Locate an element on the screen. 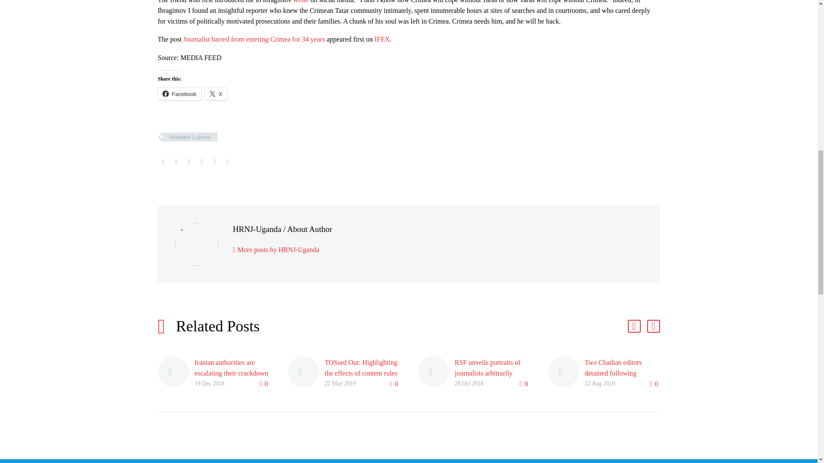 This screenshot has width=824, height=463. Click to share on Facebook is located at coordinates (179, 94).